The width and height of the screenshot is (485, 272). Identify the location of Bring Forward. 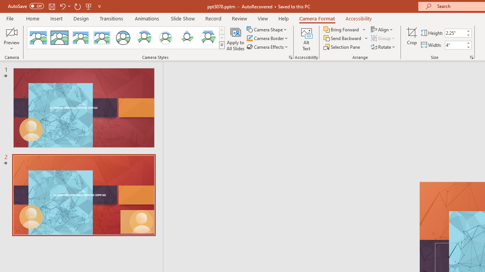
(345, 29).